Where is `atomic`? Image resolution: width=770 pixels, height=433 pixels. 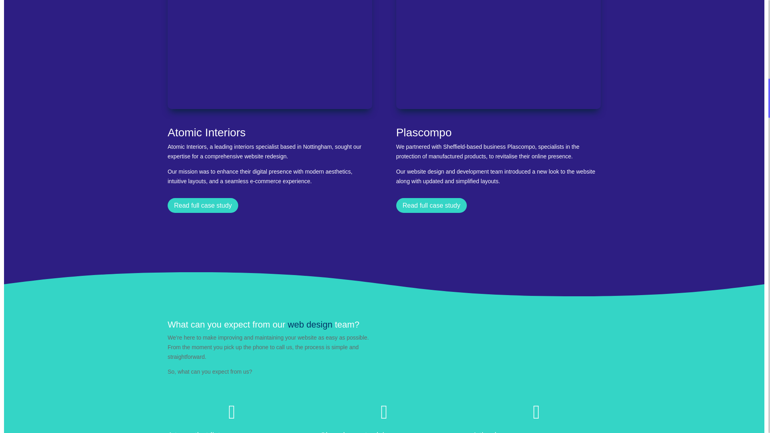 atomic is located at coordinates (269, 55).